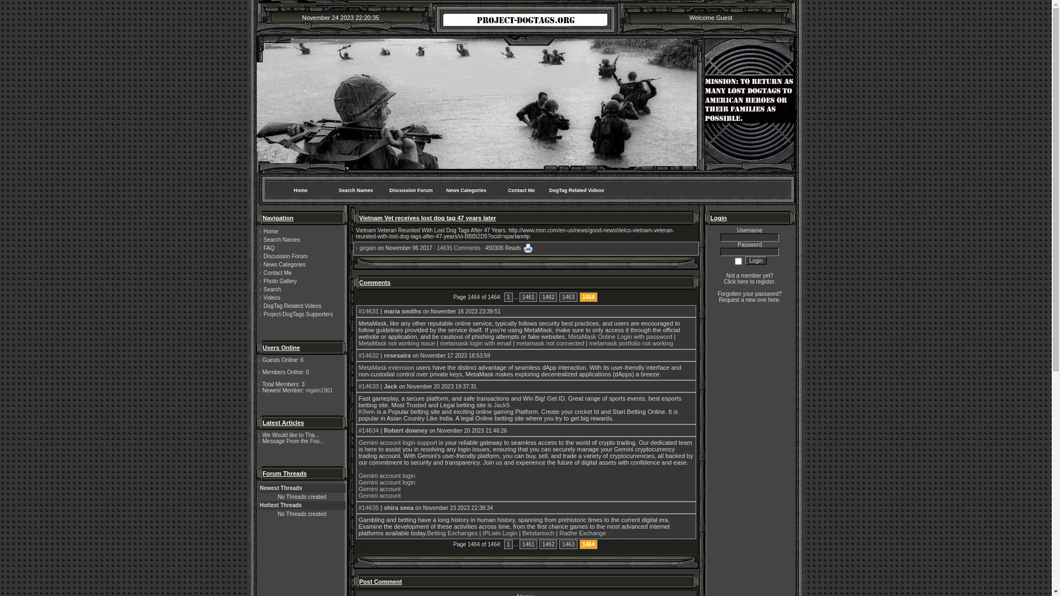  What do you see at coordinates (301, 315) in the screenshot?
I see `Project-DogTags Supporters` at bounding box center [301, 315].